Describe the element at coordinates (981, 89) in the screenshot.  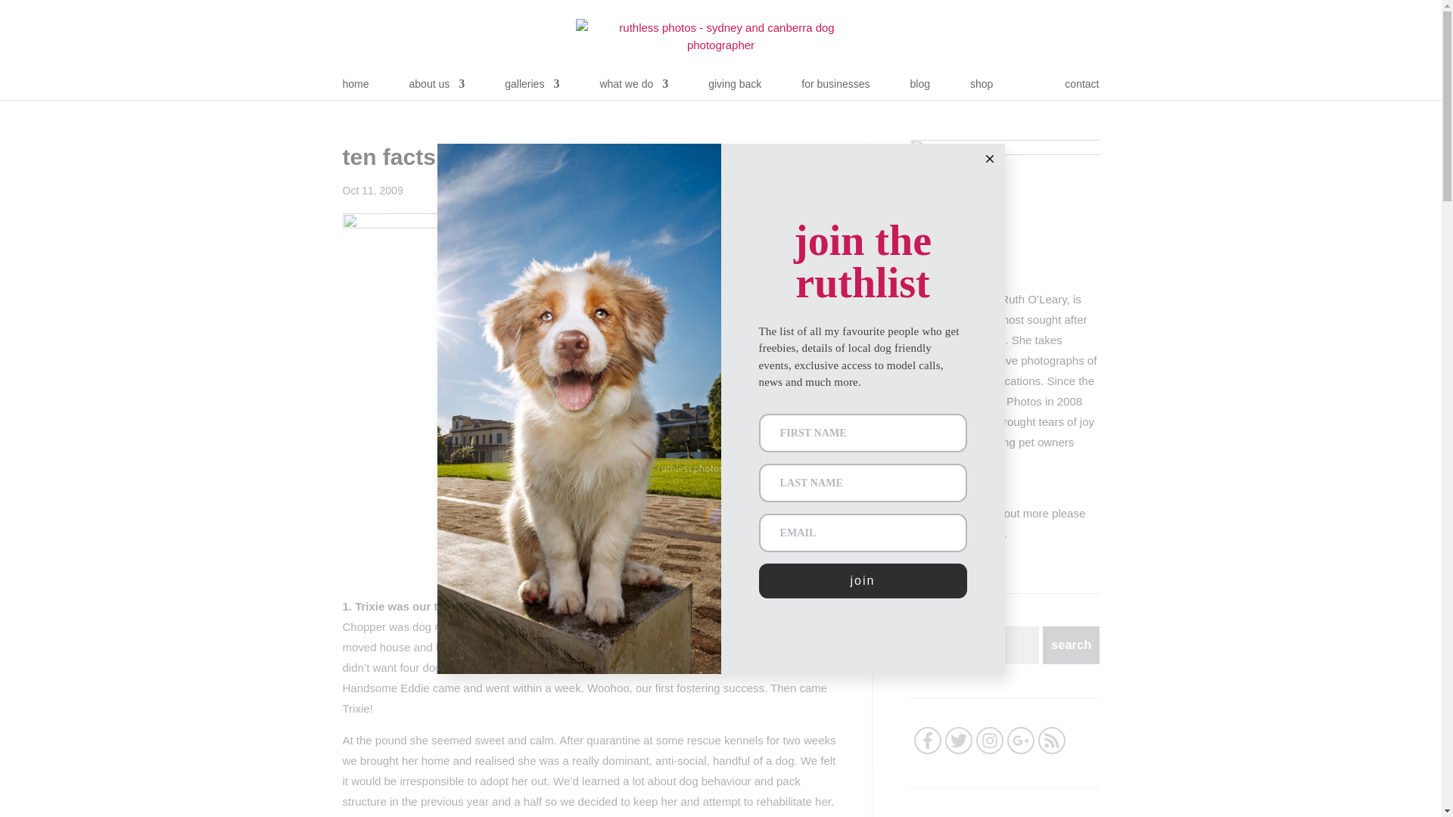
I see `shop` at that location.